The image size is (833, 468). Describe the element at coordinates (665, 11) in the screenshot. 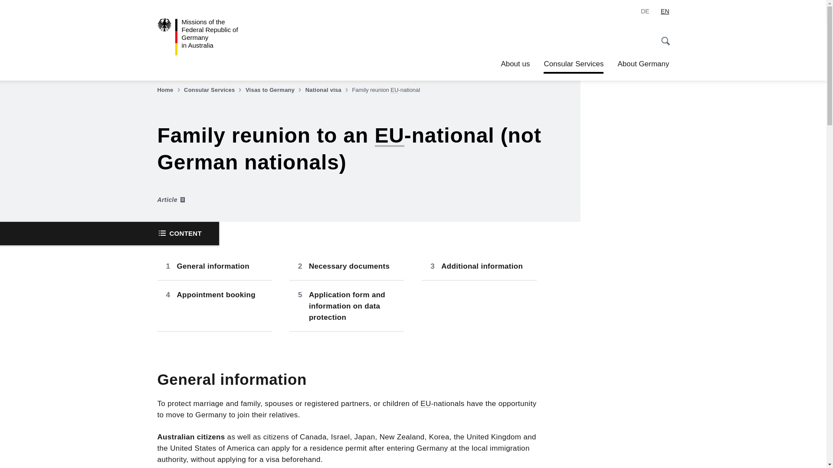

I see `English` at that location.